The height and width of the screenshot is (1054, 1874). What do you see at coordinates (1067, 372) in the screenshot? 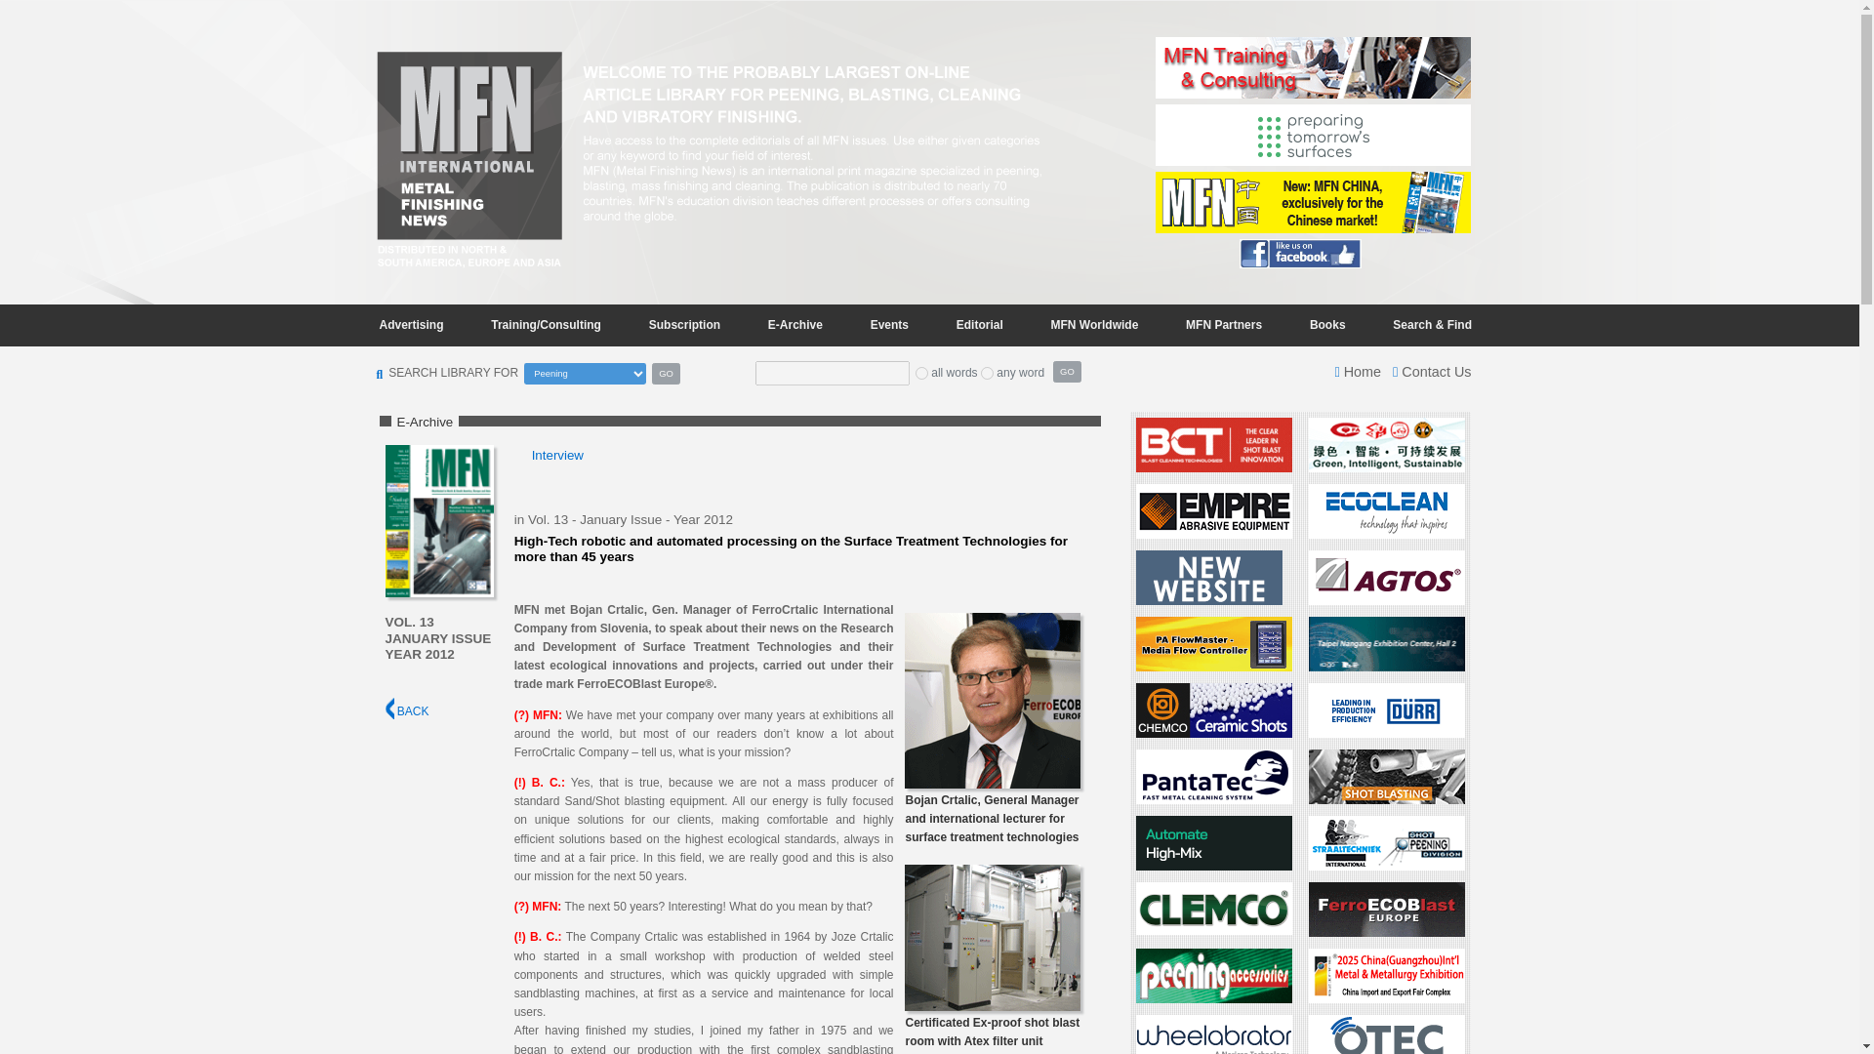
I see `GO` at bounding box center [1067, 372].